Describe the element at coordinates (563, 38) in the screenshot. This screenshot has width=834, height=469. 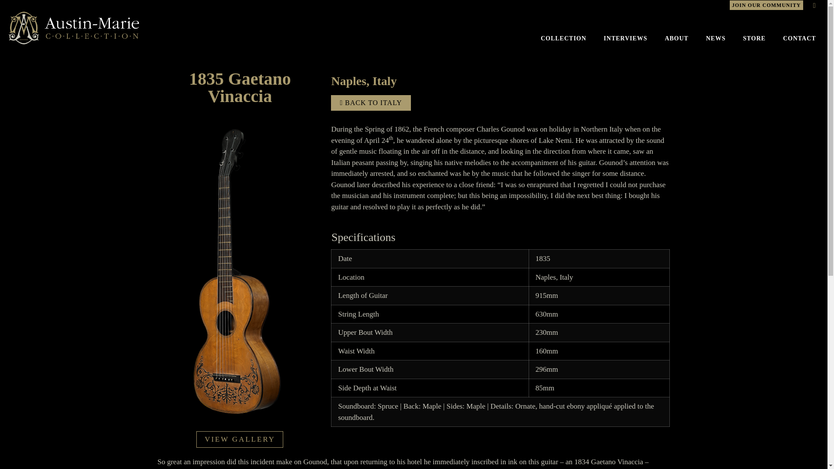
I see `COLLECTION` at that location.